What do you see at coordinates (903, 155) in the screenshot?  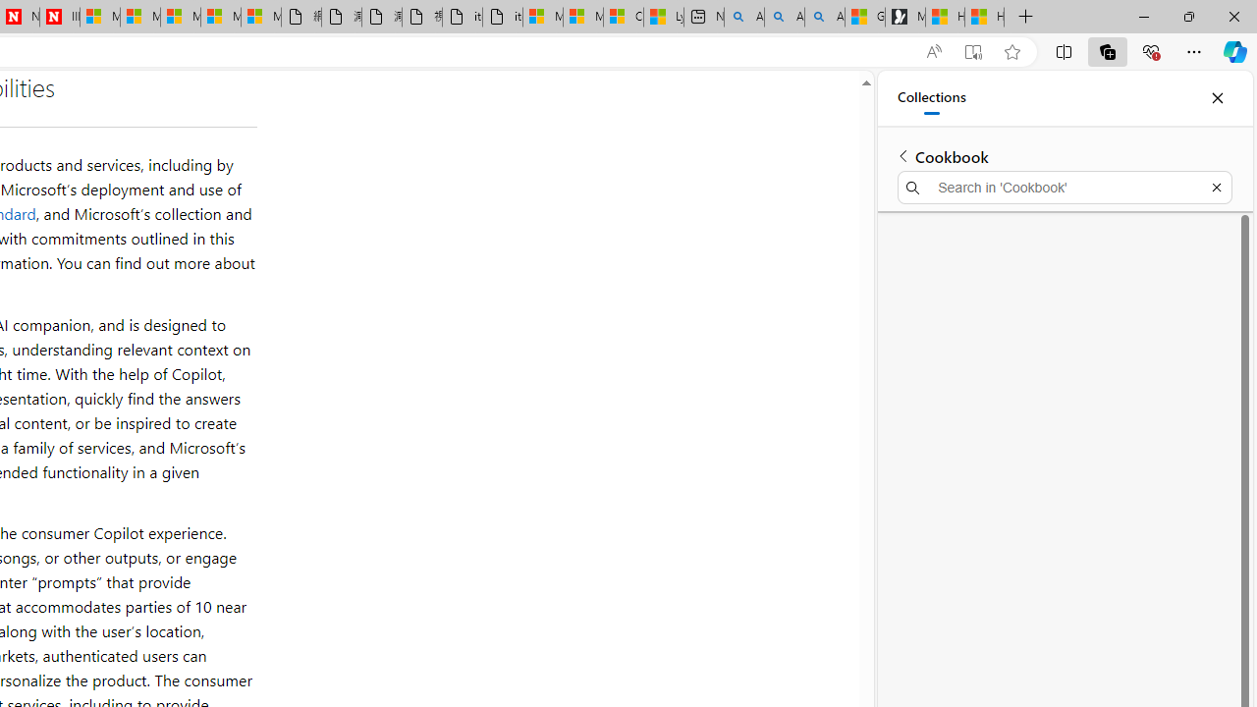 I see `Back to list of collections` at bounding box center [903, 155].